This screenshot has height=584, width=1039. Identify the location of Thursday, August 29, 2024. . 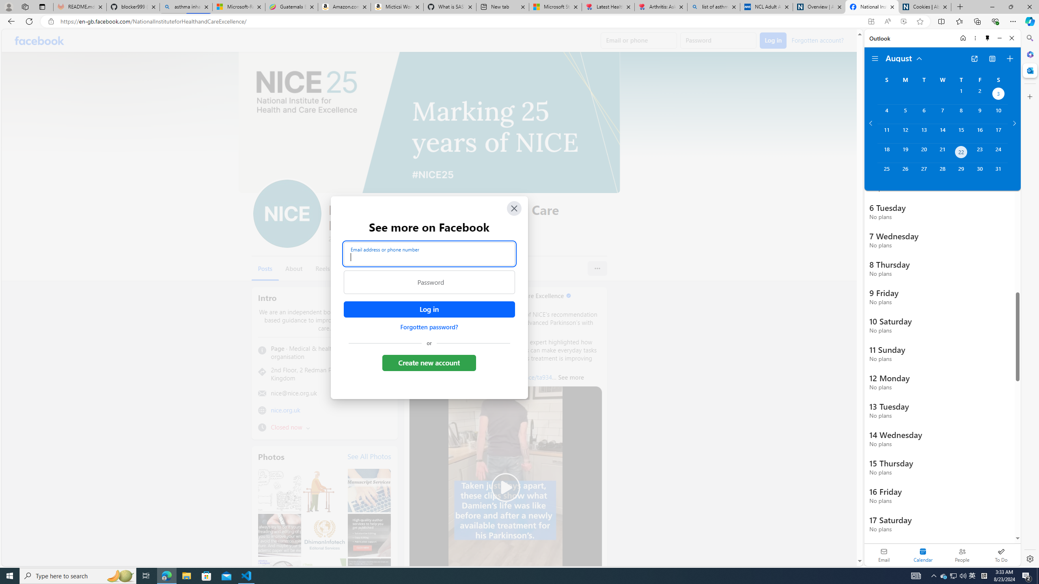
(961, 172).